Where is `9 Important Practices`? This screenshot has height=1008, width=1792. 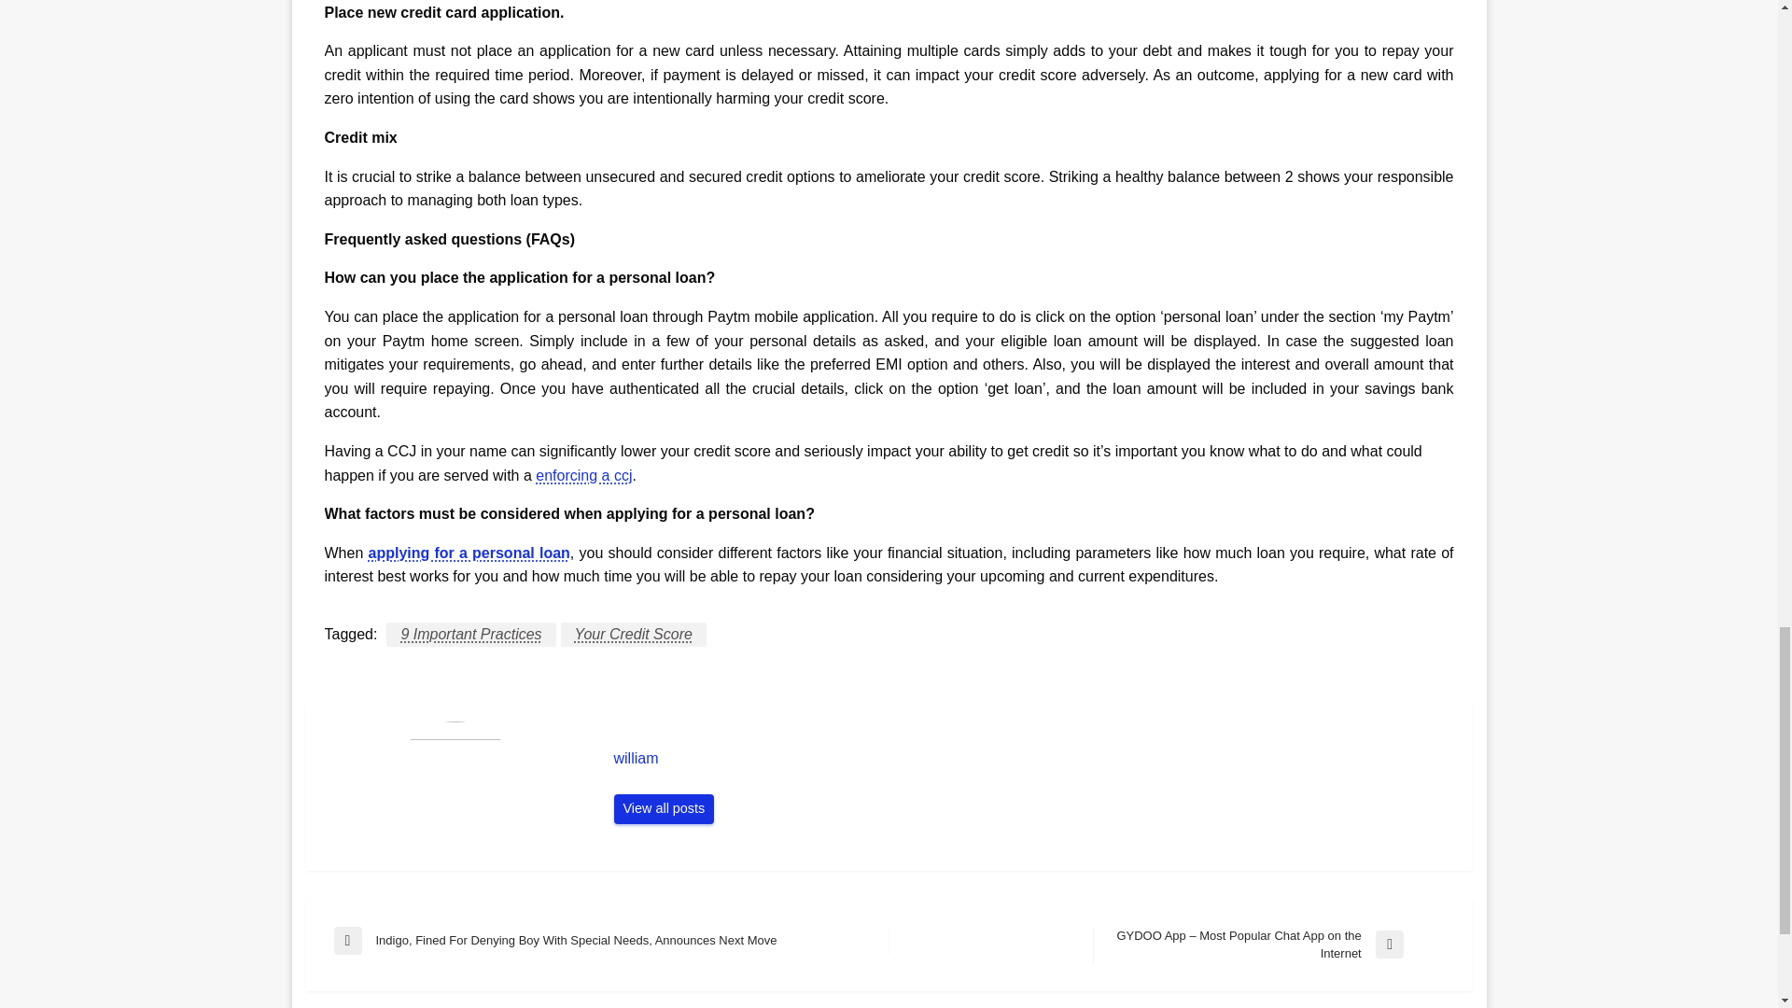 9 Important Practices is located at coordinates (470, 635).